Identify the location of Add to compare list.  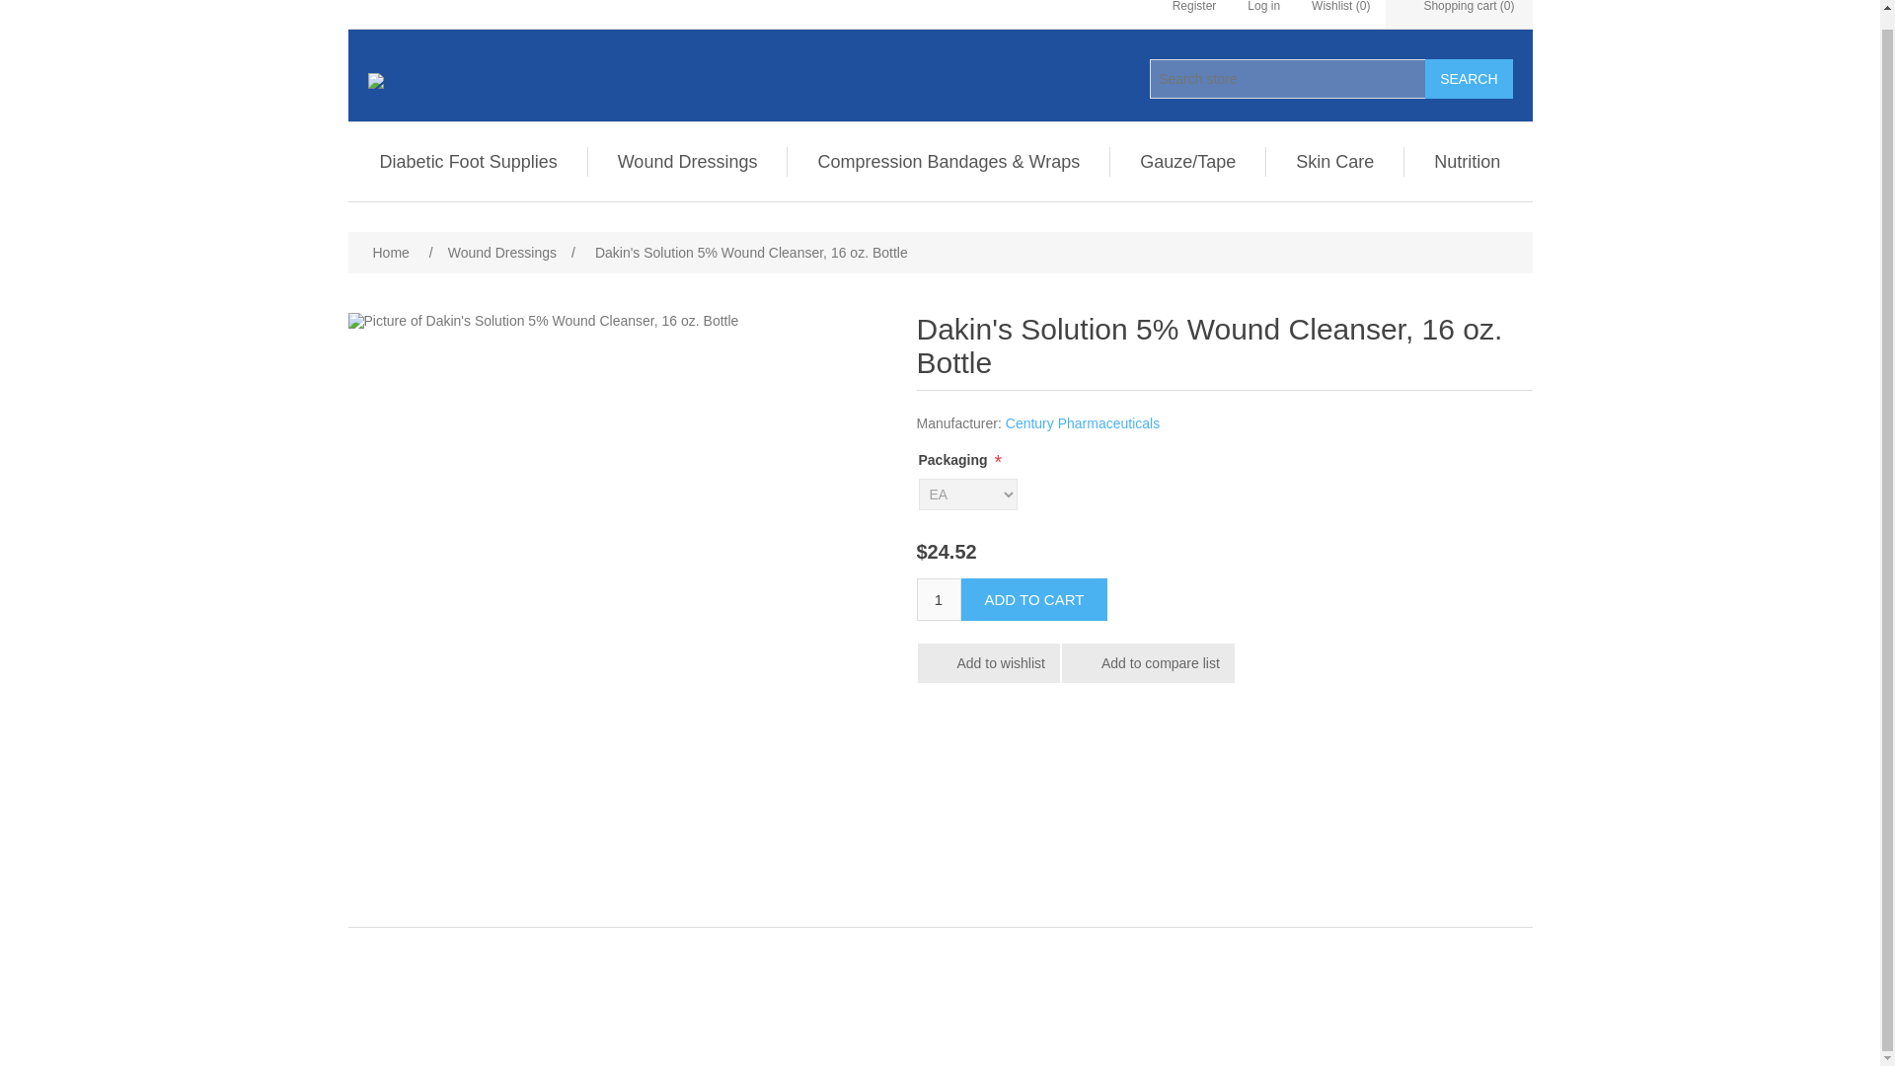
(1148, 663).